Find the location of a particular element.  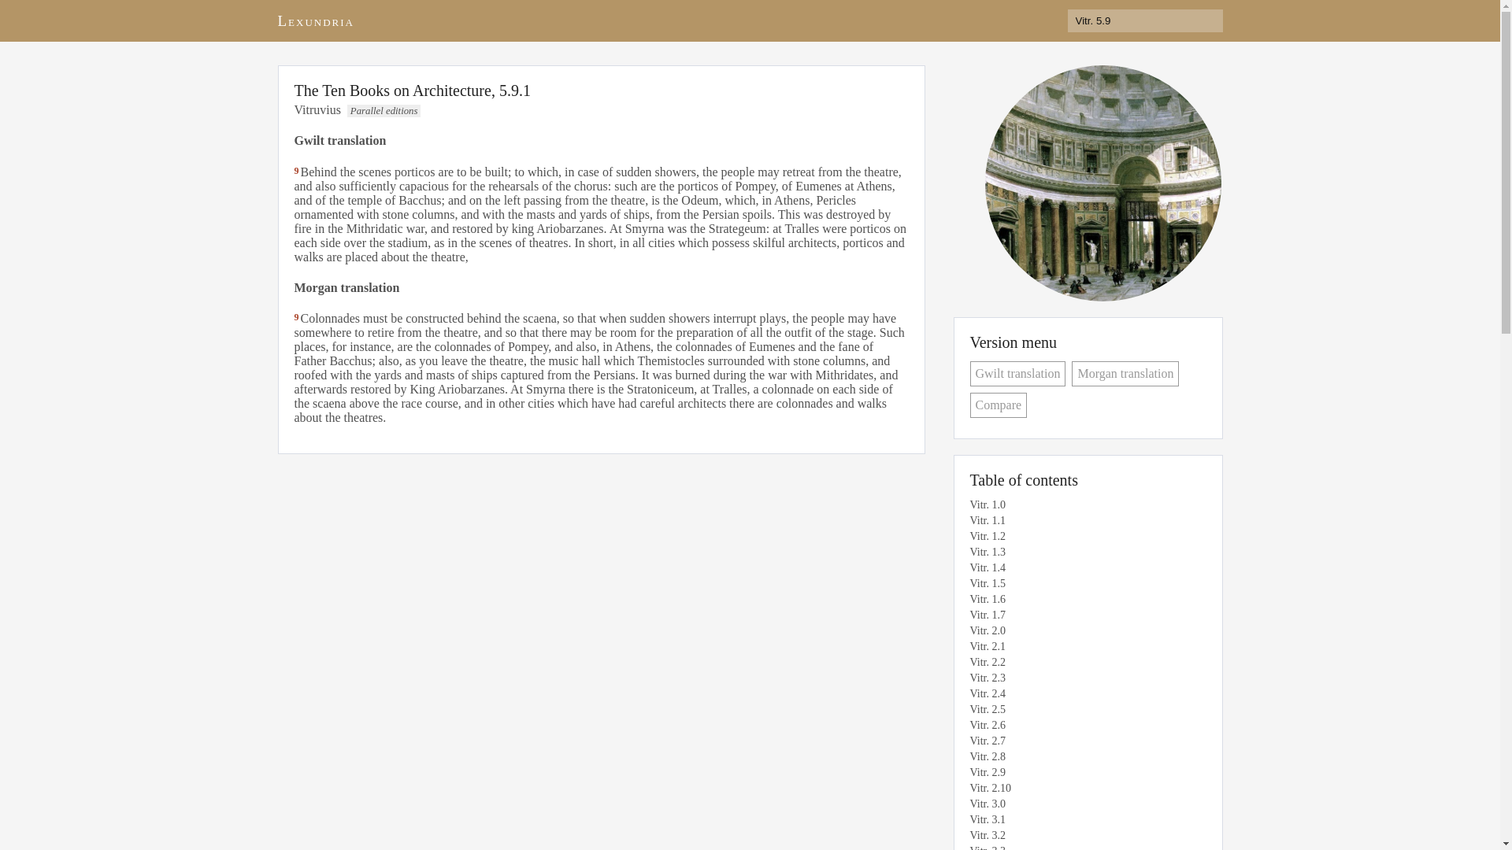

Vitr. 2.8 is located at coordinates (1080, 757).